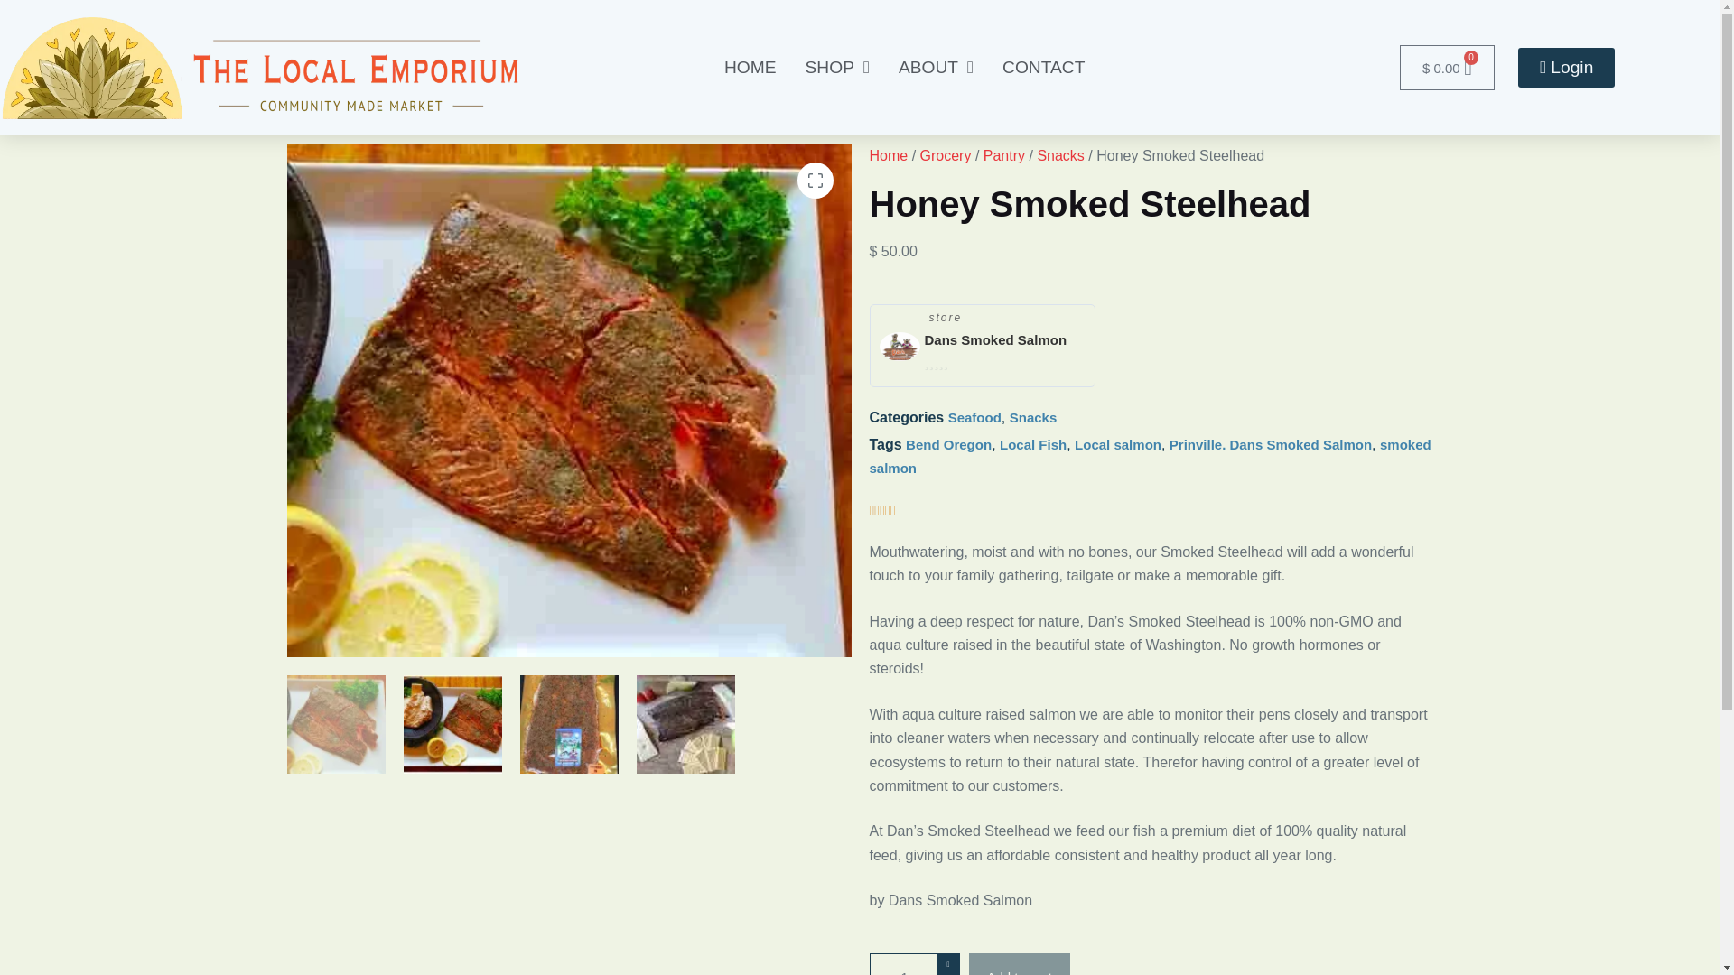 Image resolution: width=1734 pixels, height=975 pixels. Describe the element at coordinates (913, 964) in the screenshot. I see `1` at that location.